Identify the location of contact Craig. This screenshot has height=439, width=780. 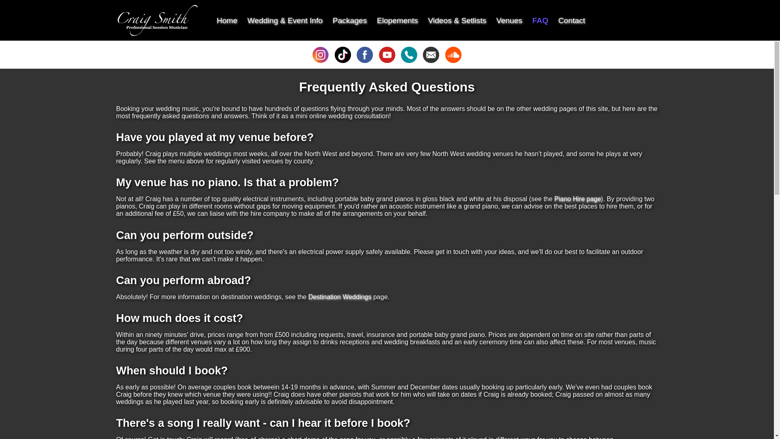
(572, 20).